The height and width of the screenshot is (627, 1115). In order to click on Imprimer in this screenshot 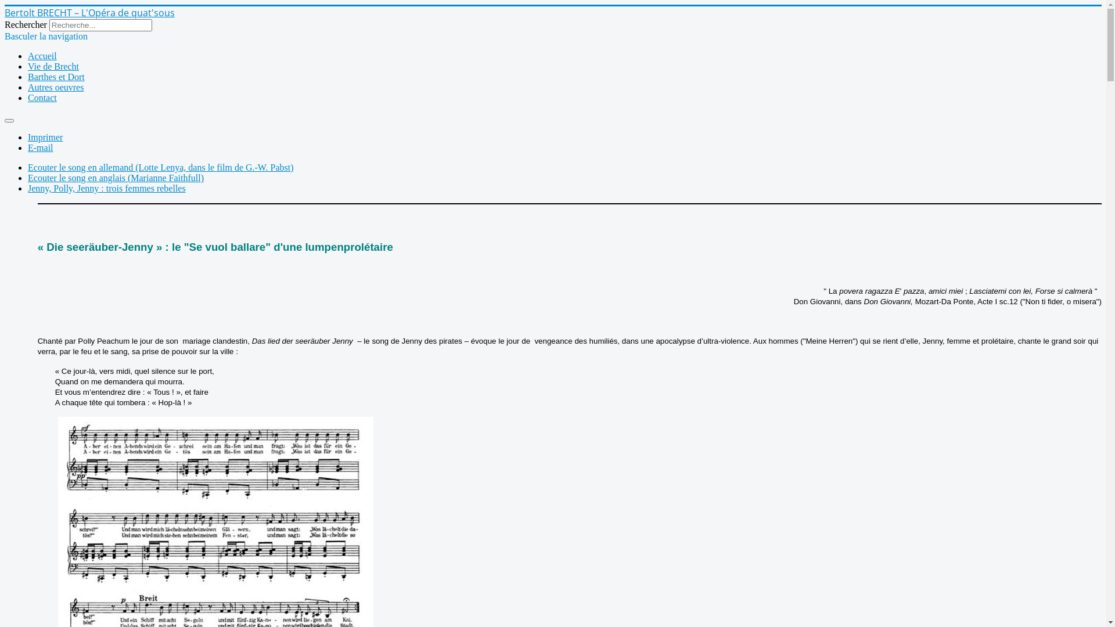, I will do `click(45, 137)`.